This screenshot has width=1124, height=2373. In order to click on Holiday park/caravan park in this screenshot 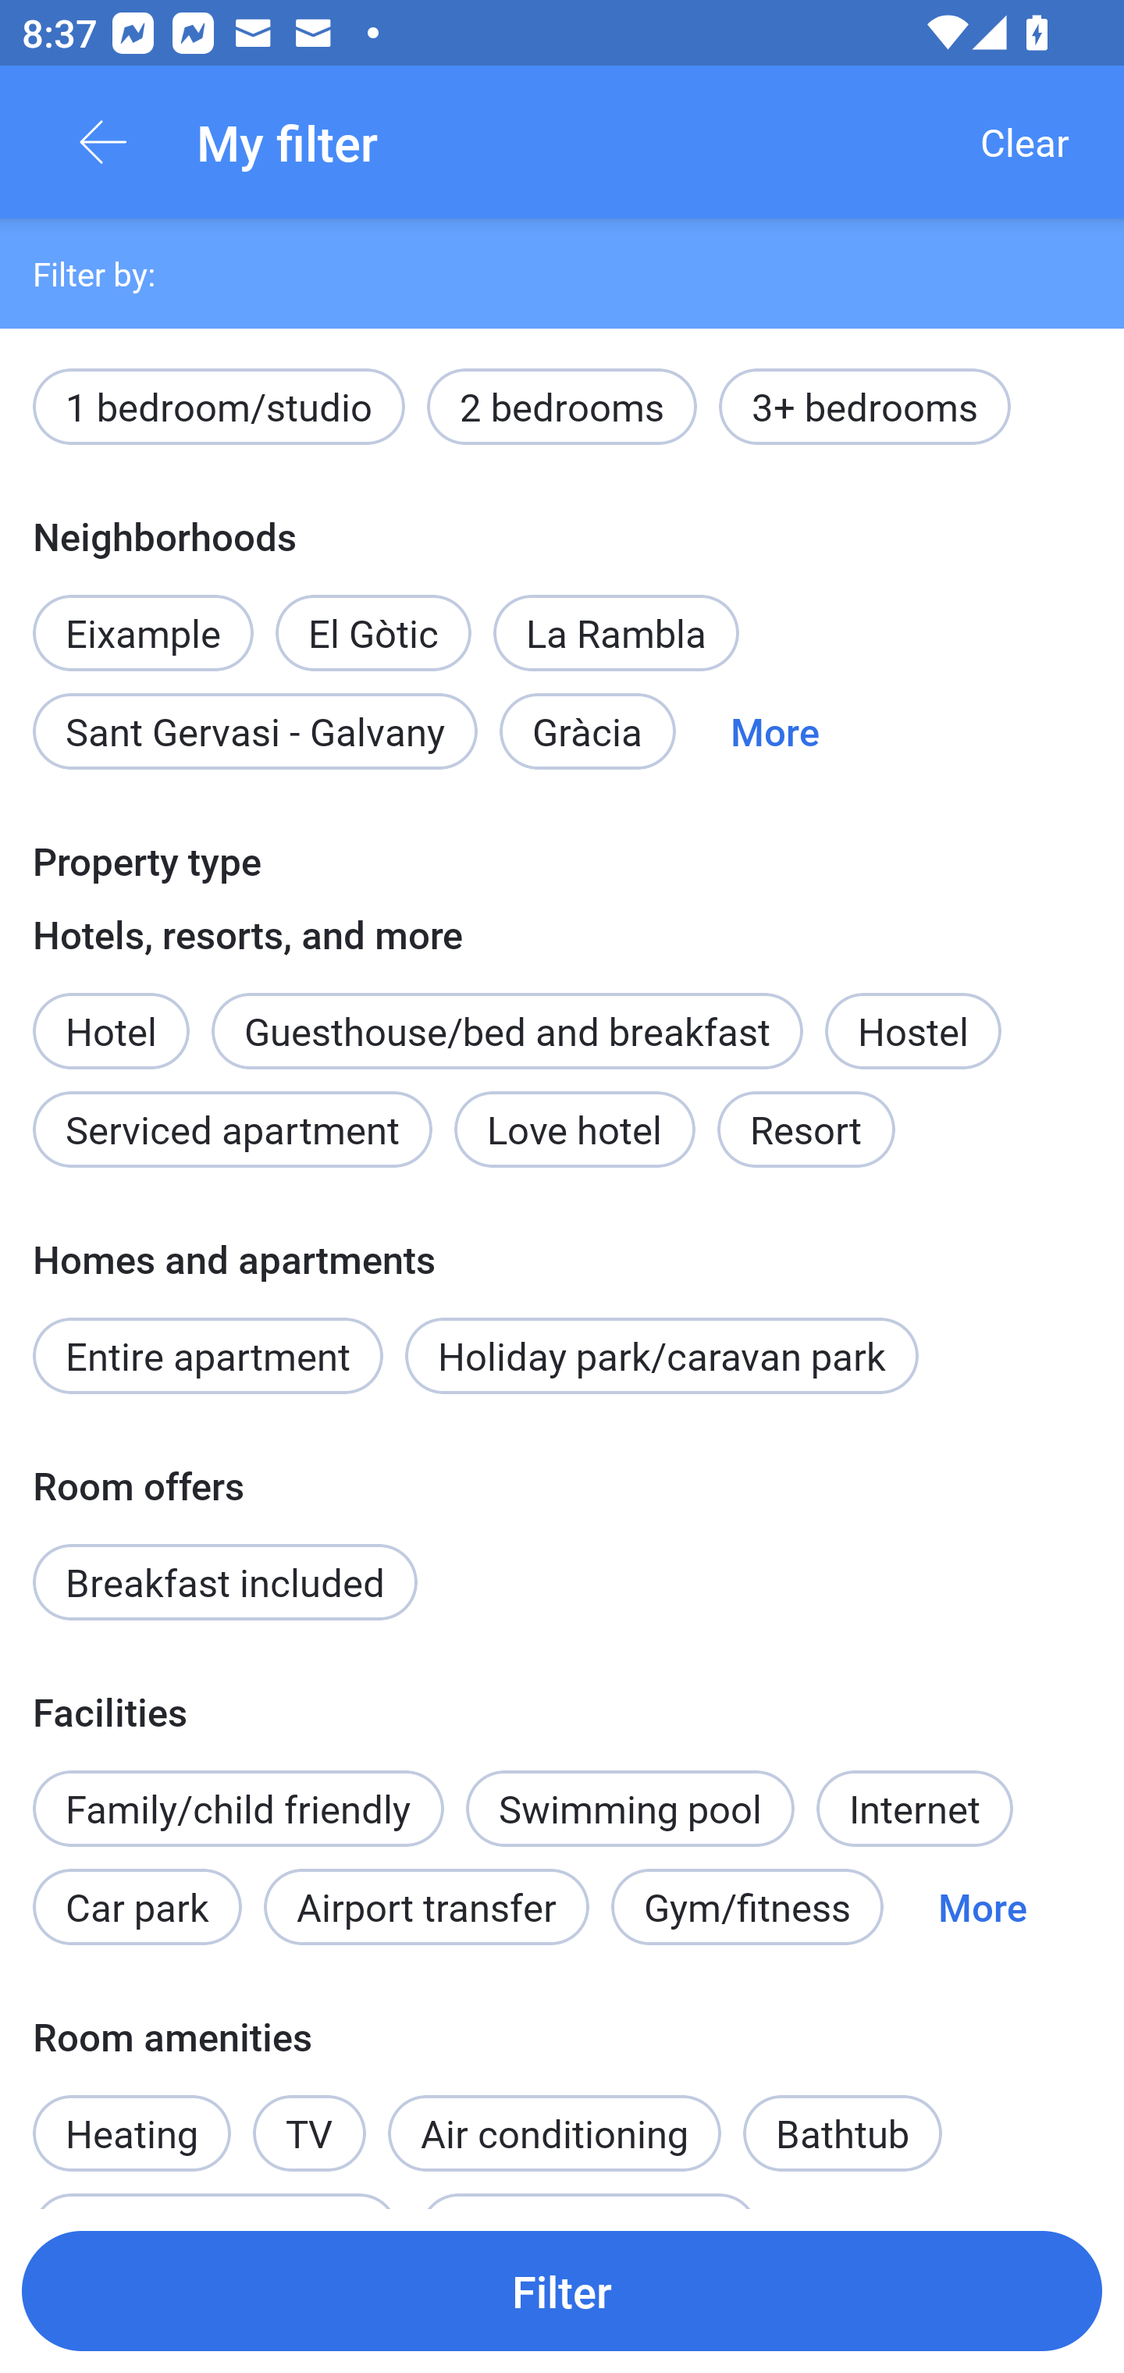, I will do `click(661, 1355)`.